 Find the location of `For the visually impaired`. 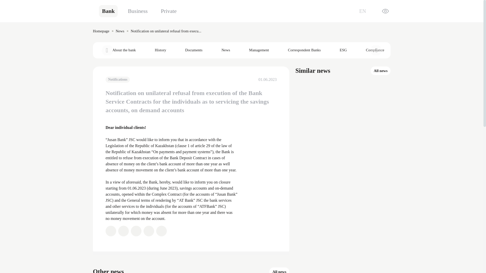

For the visually impaired is located at coordinates (385, 11).